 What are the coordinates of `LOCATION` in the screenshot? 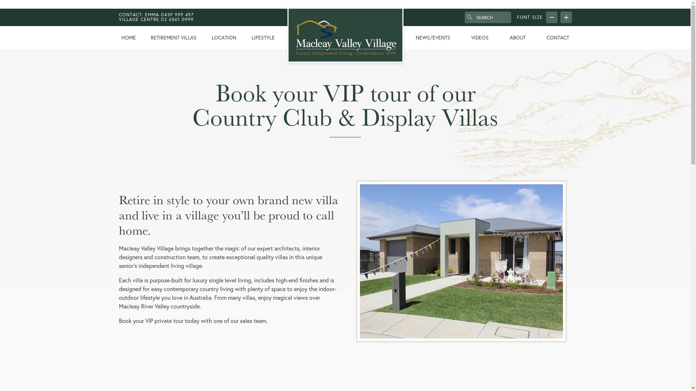 It's located at (224, 38).